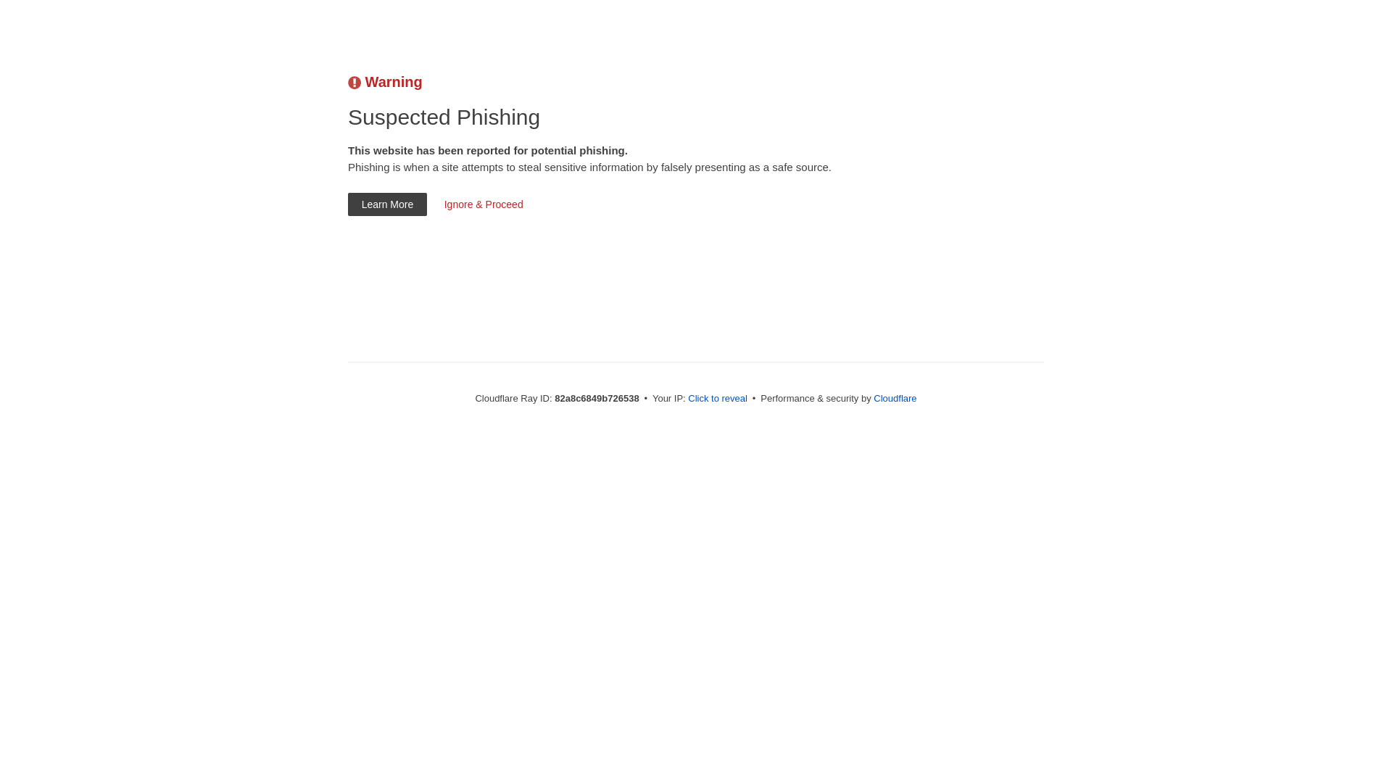 The width and height of the screenshot is (1392, 783). I want to click on Learn More, so click(387, 204).